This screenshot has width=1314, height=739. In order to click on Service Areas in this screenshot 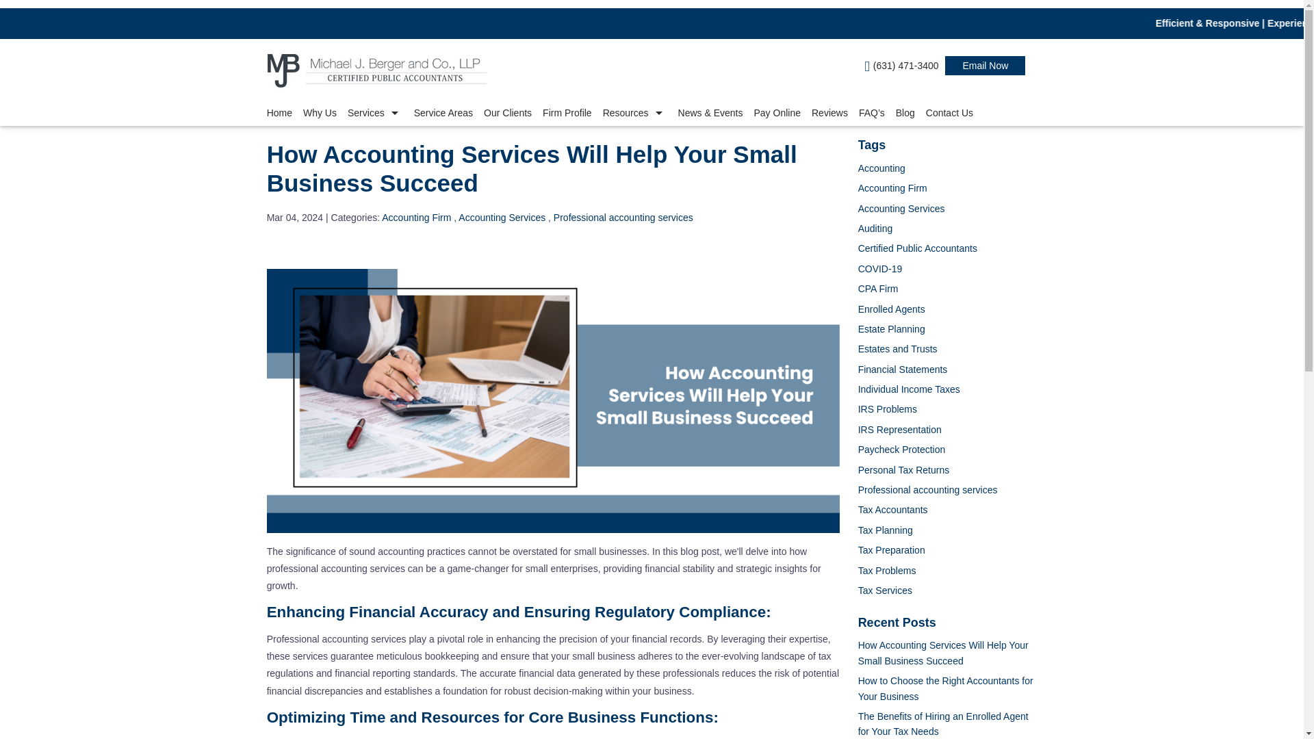, I will do `click(443, 114)`.